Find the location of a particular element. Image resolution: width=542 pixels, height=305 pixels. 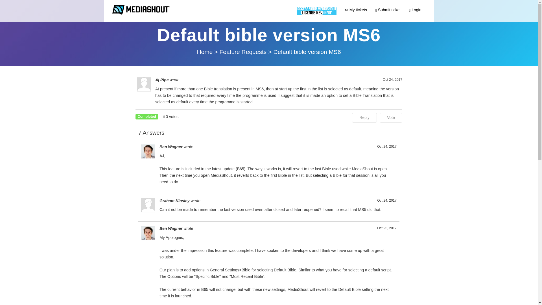

Submit ticket is located at coordinates (388, 10).